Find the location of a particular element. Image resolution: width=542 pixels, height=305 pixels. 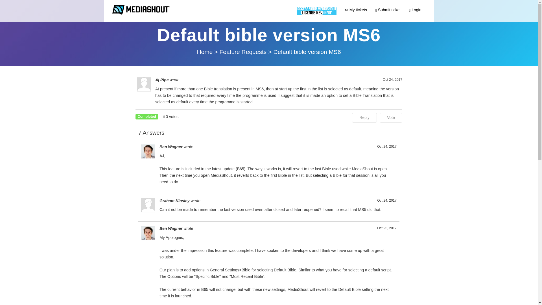

Submit ticket is located at coordinates (388, 10).